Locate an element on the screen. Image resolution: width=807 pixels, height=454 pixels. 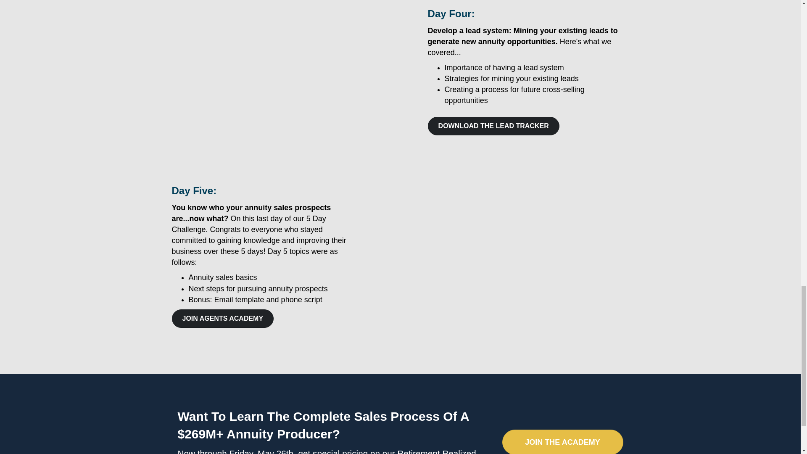
JOIN AGENTS ACADEMY is located at coordinates (222, 318).